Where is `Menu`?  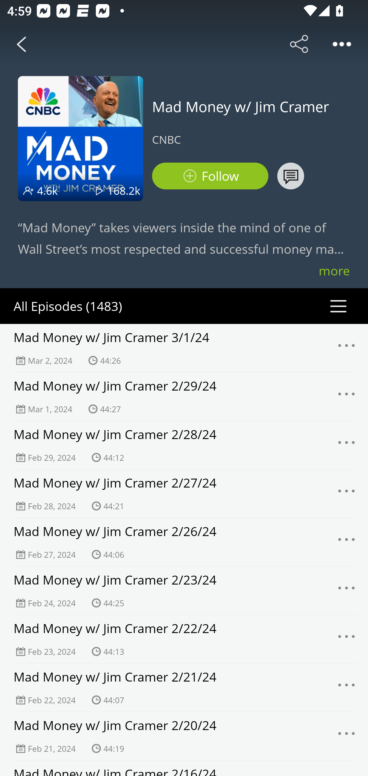
Menu is located at coordinates (347, 591).